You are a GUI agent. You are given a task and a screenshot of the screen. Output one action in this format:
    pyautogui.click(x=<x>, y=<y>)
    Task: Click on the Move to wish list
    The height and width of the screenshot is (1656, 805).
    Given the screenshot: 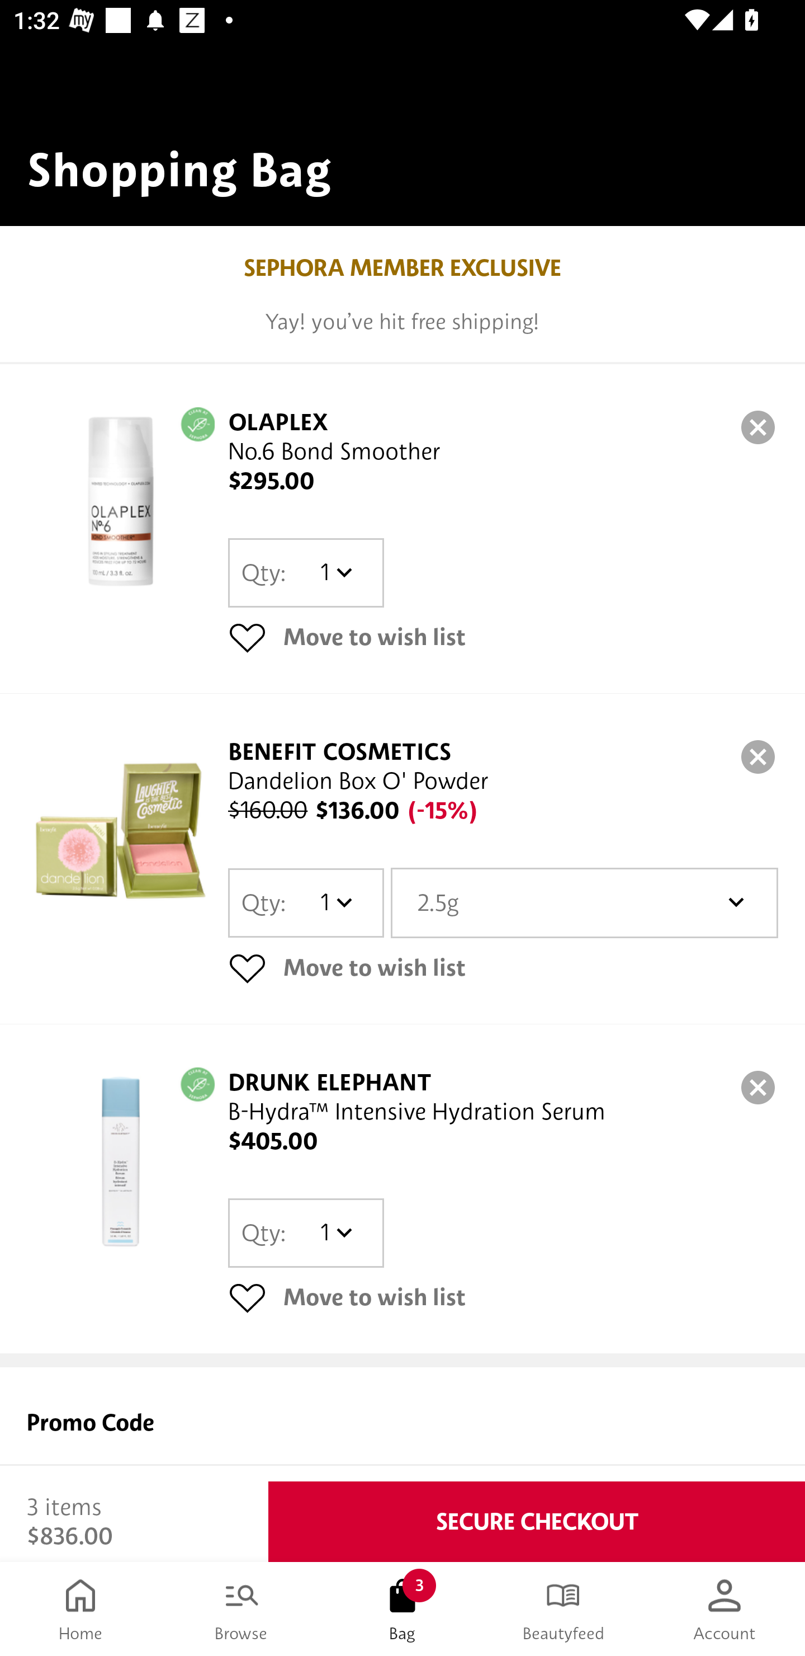 What is the action you would take?
    pyautogui.click(x=503, y=637)
    